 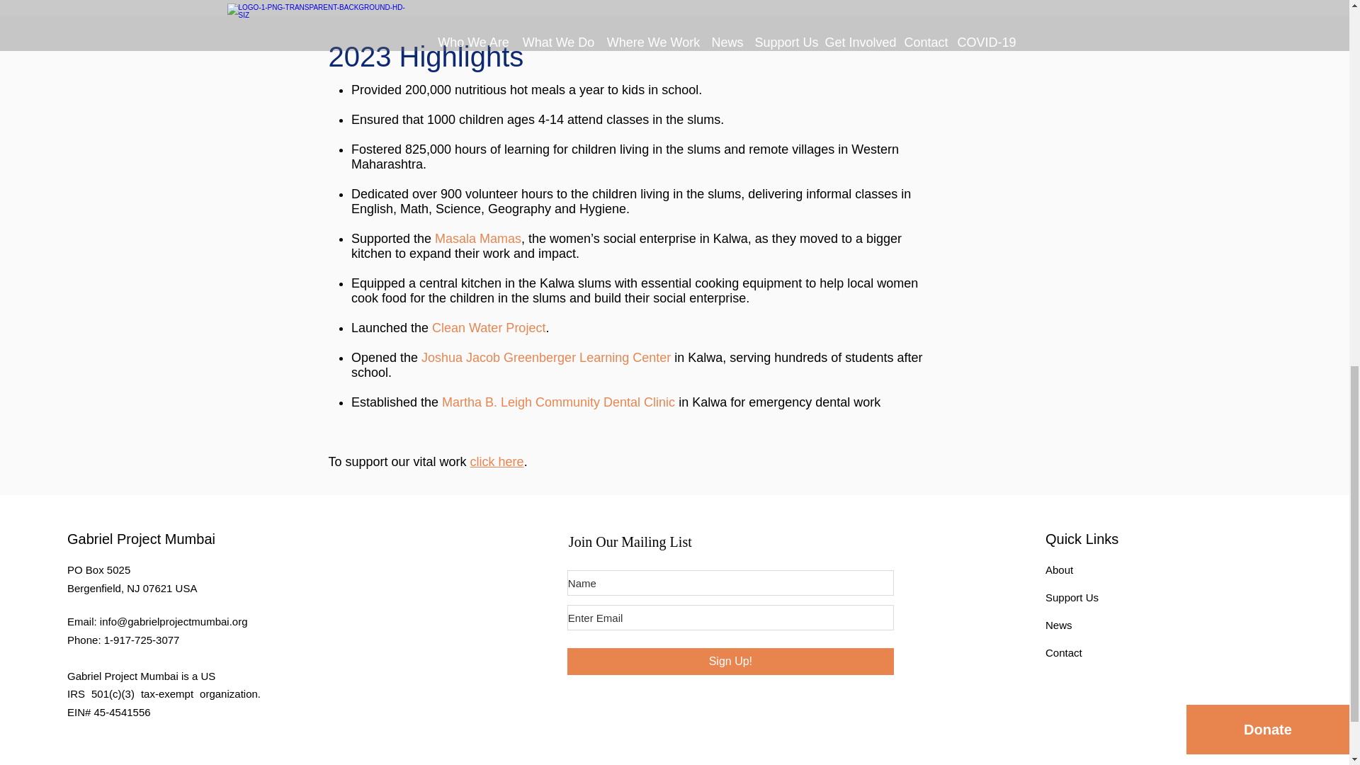 I want to click on Joshua Jacob Greenberger Learning Center, so click(x=545, y=357).